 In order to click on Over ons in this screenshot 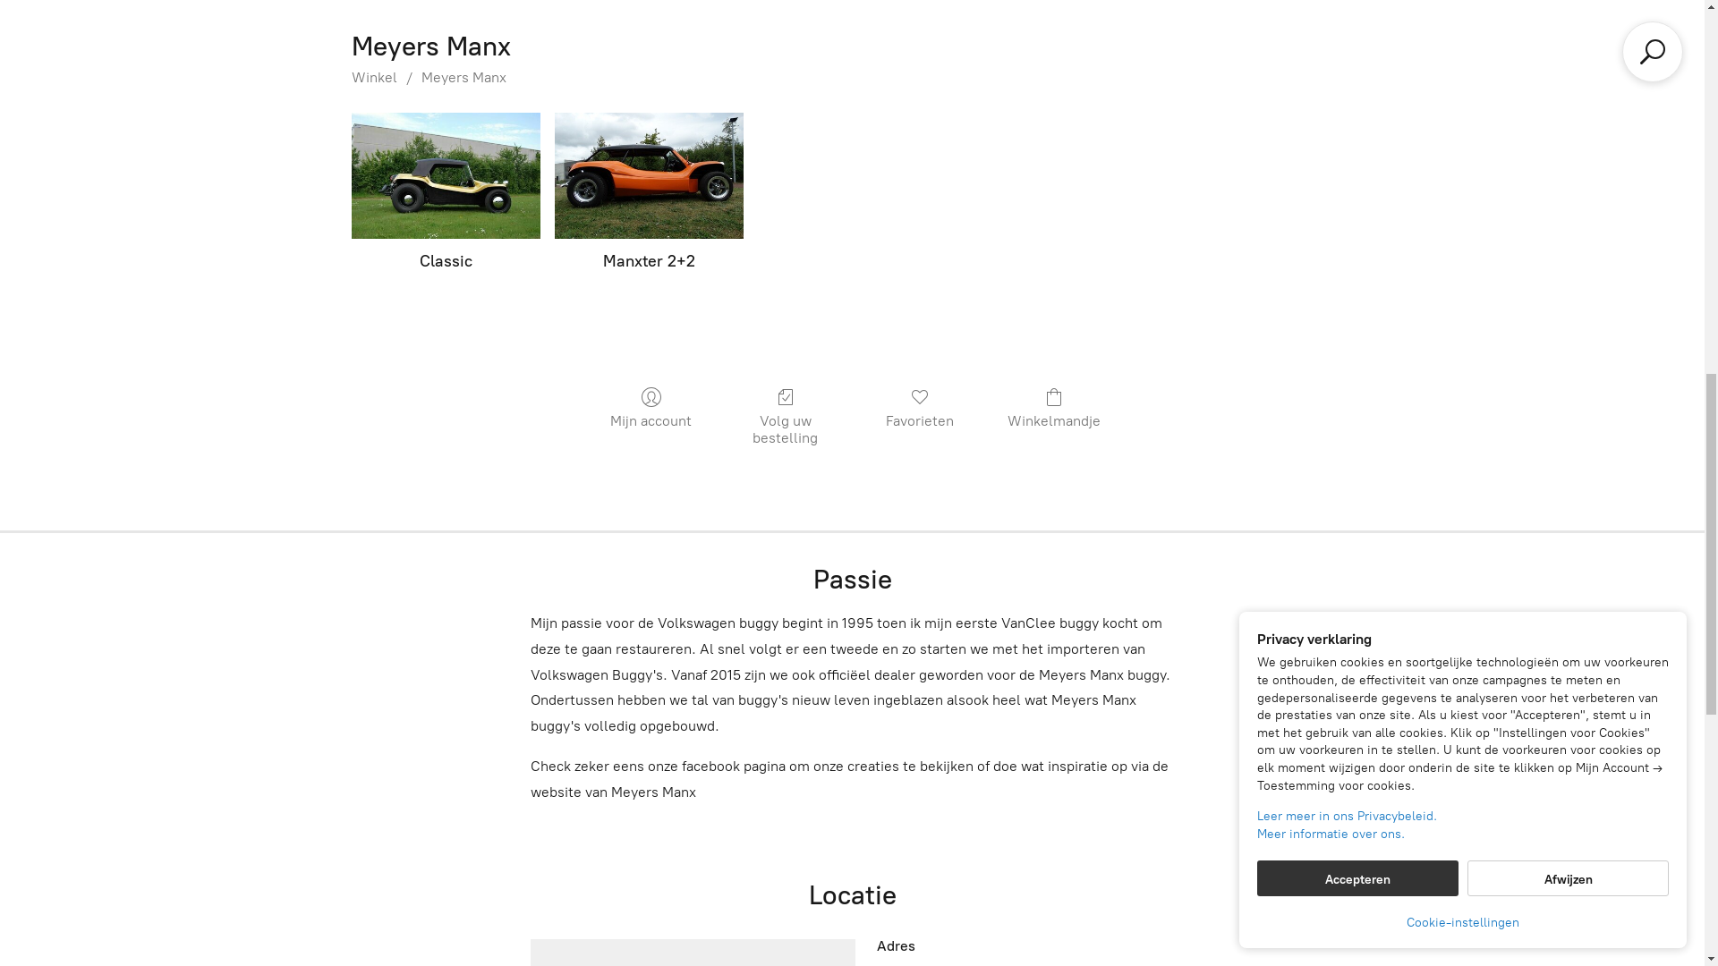, I will do `click(147, 30)`.